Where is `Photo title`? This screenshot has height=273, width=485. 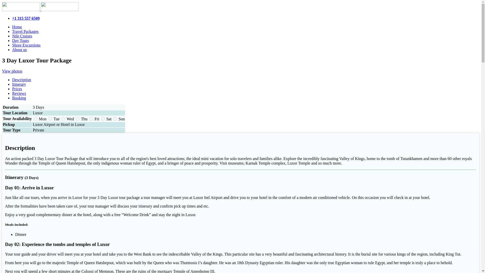 Photo title is located at coordinates (12, 71).